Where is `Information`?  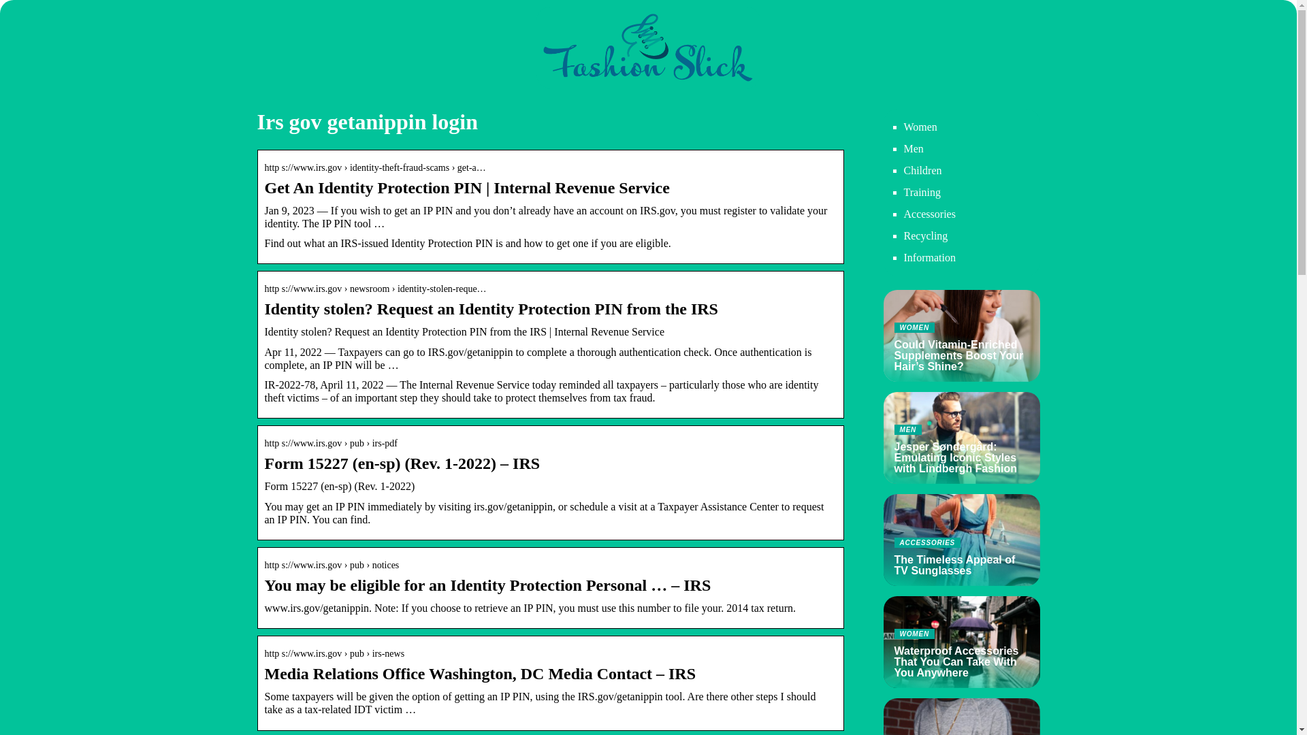
Information is located at coordinates (914, 148).